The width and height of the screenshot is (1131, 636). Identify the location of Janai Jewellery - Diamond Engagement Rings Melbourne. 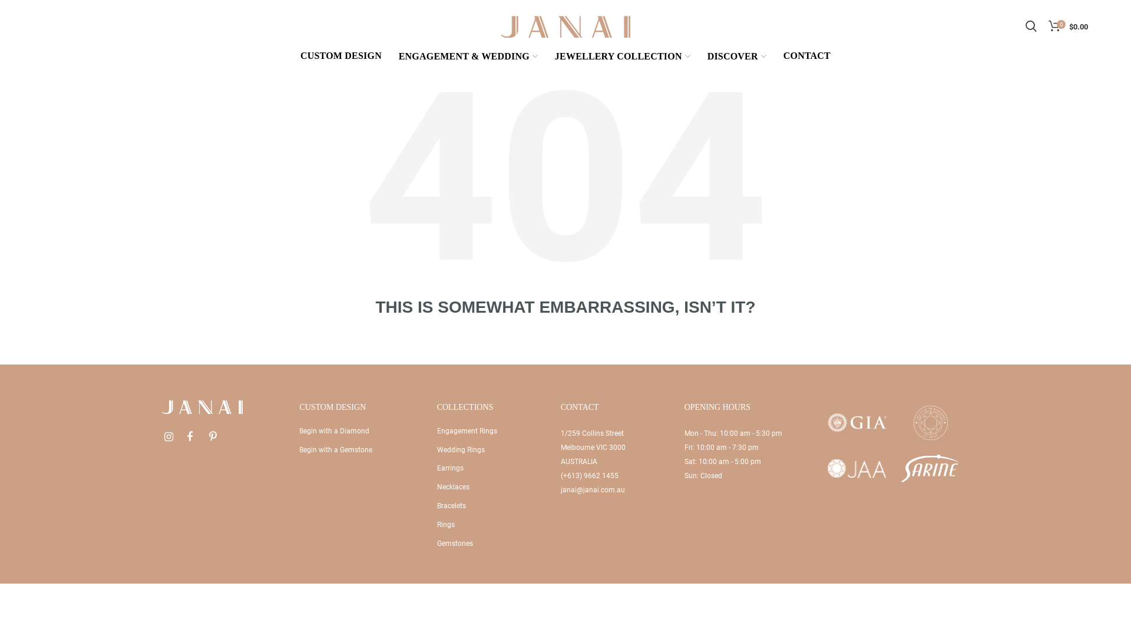
(565, 26).